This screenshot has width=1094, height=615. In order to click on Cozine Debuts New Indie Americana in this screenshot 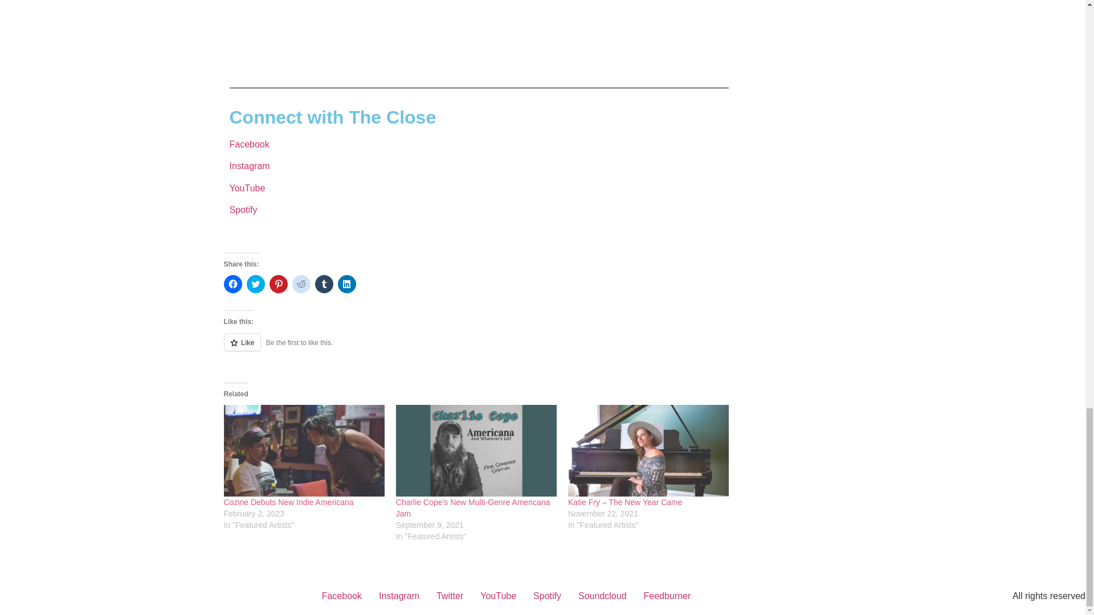, I will do `click(288, 502)`.